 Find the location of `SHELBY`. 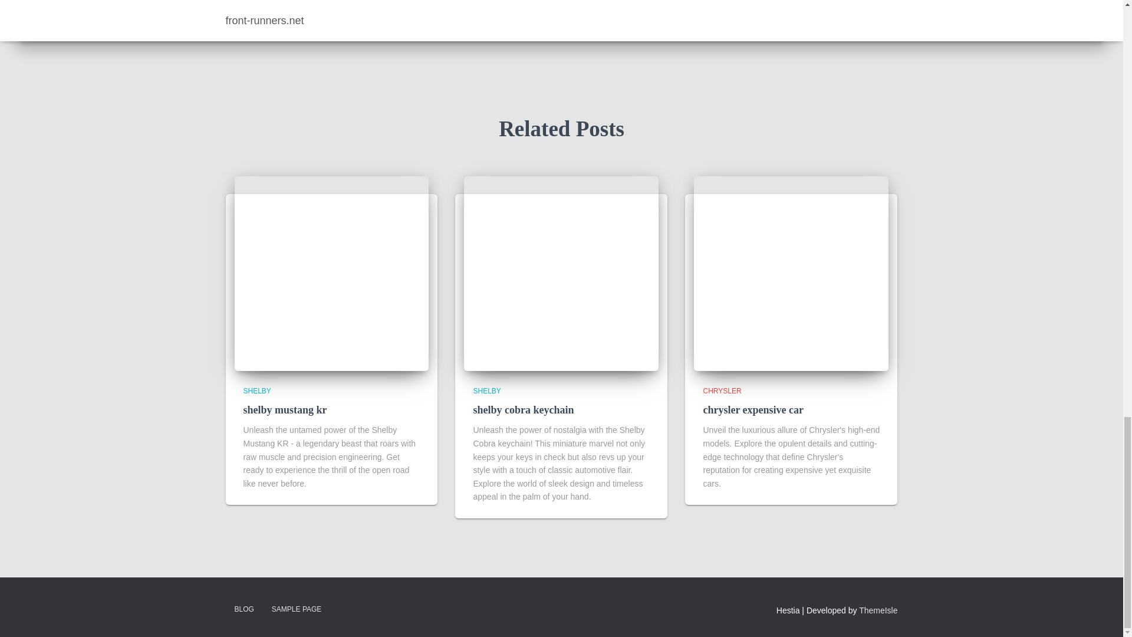

SHELBY is located at coordinates (256, 390).